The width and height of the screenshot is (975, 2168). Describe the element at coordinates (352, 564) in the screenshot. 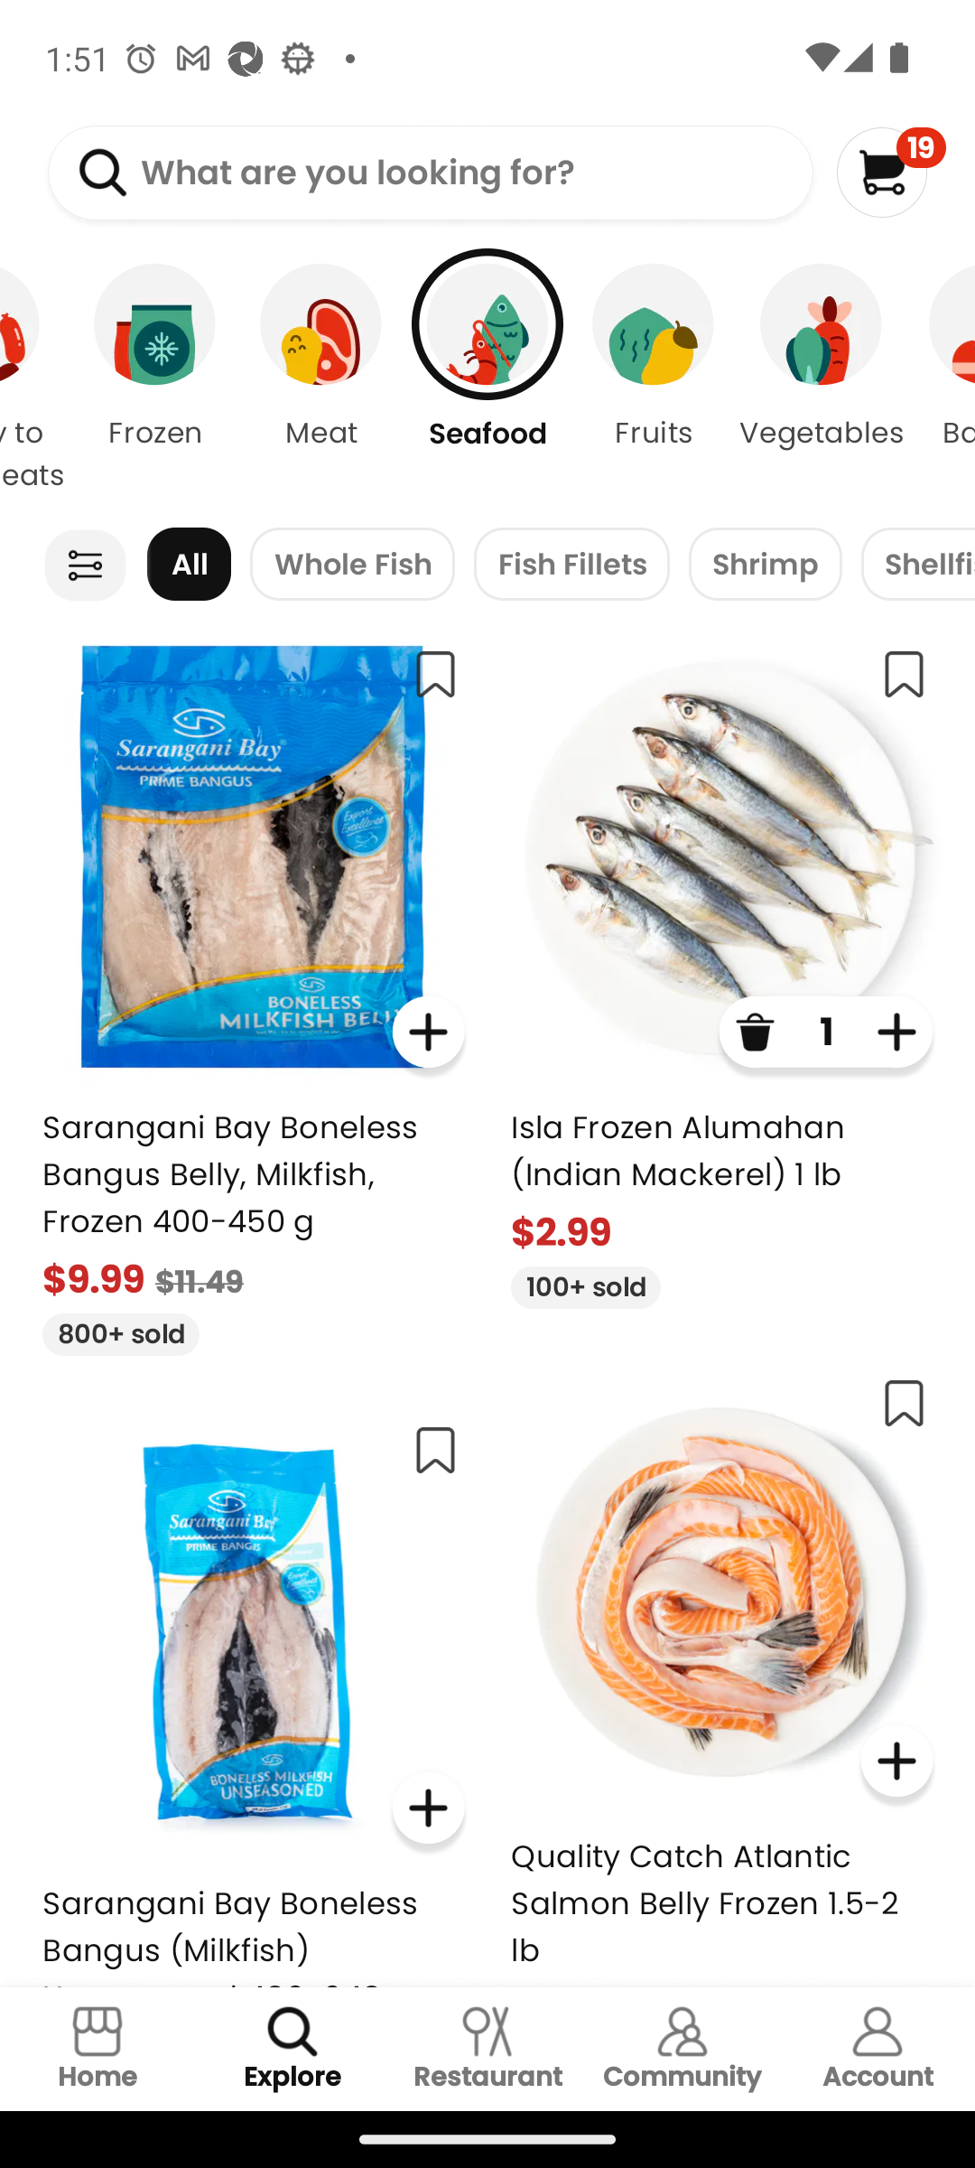

I see `Whole Fish` at that location.